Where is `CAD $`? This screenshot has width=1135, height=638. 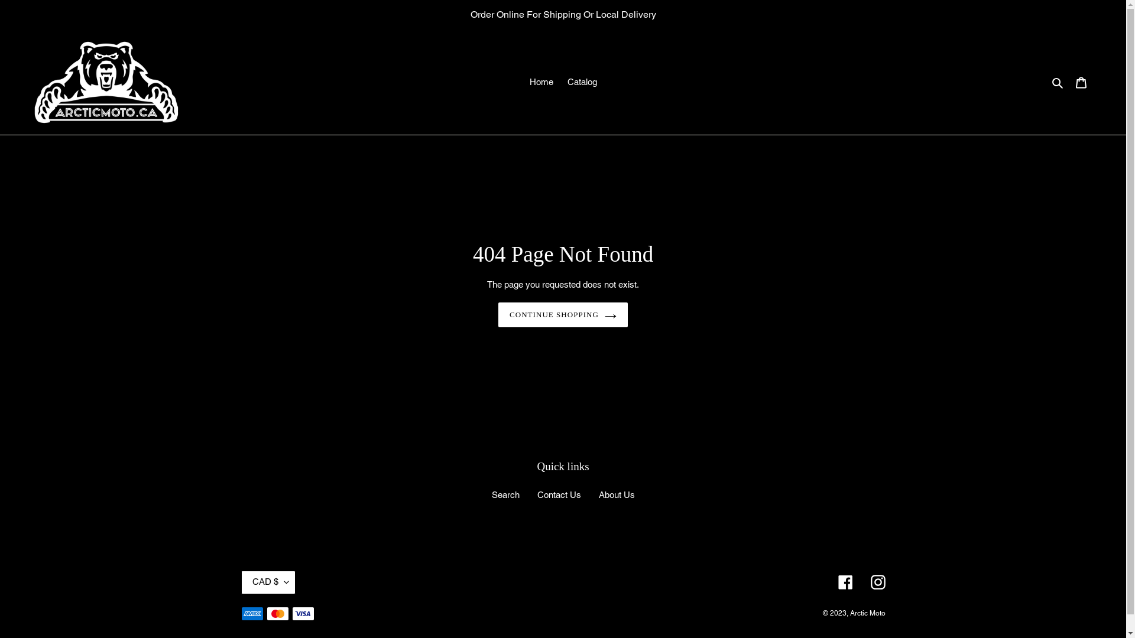
CAD $ is located at coordinates (268, 582).